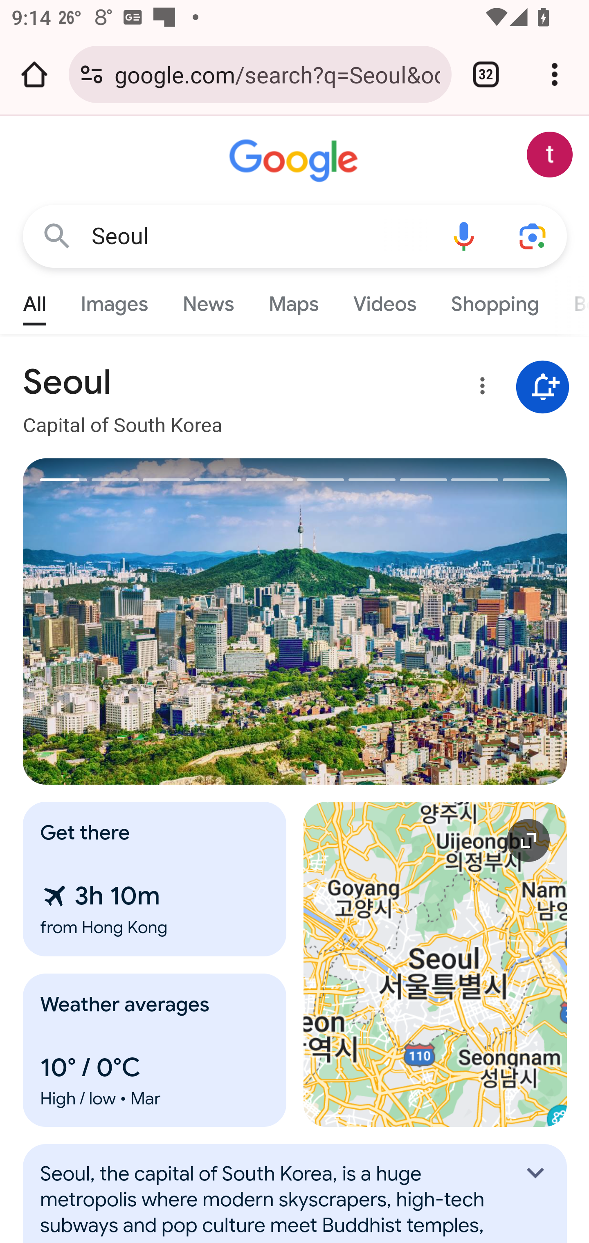  Describe the element at coordinates (436, 964) in the screenshot. I see `Expand map` at that location.